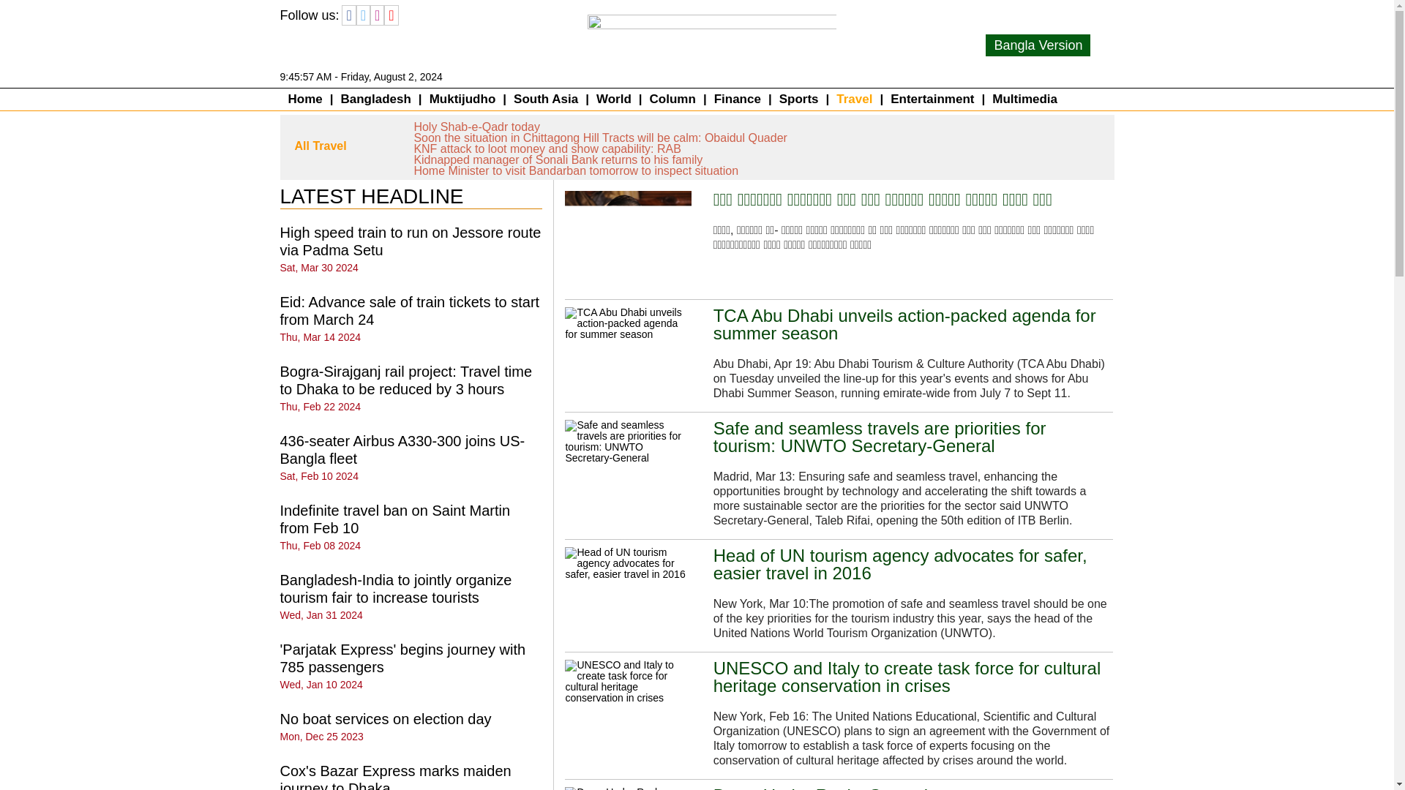  Describe the element at coordinates (402, 449) in the screenshot. I see `436-seater Airbus A330-300 joins US-Bangla fleet` at that location.